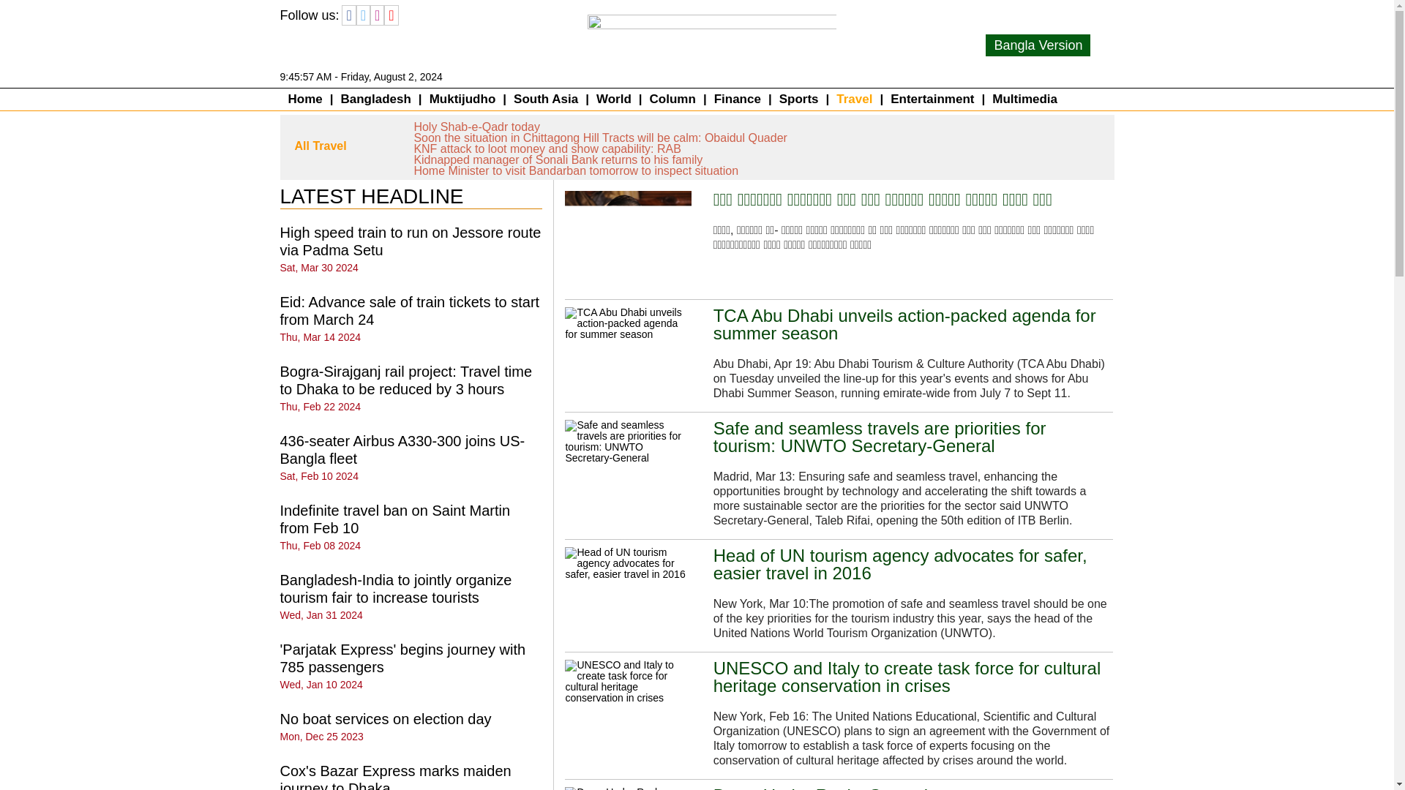  Describe the element at coordinates (402, 449) in the screenshot. I see `436-seater Airbus A330-300 joins US-Bangla fleet` at that location.